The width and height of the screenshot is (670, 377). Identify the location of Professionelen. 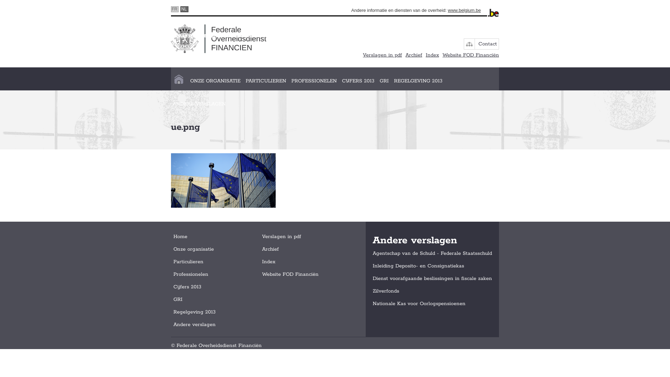
(191, 274).